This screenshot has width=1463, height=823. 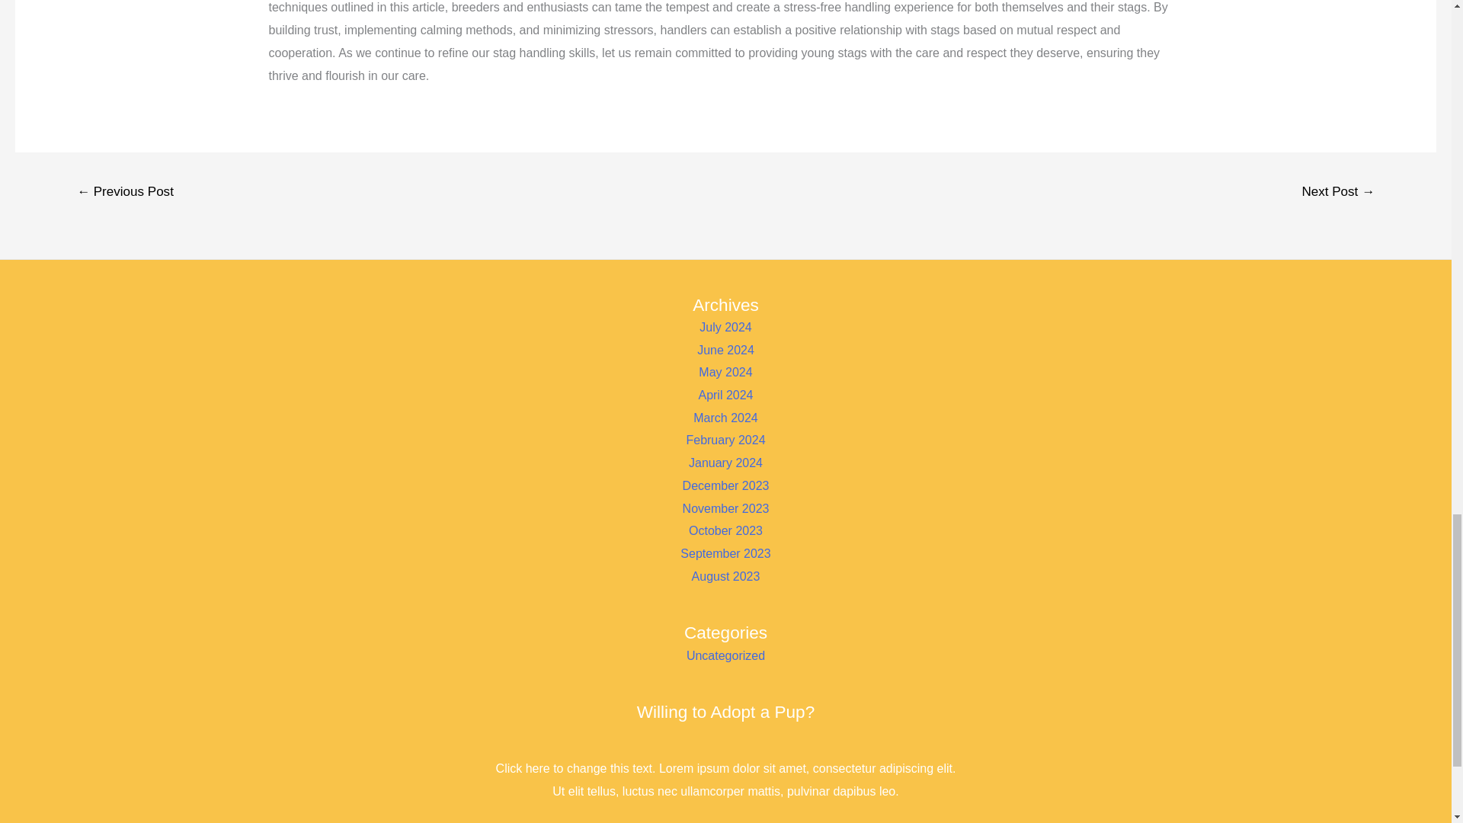 I want to click on May 2024, so click(x=725, y=372).